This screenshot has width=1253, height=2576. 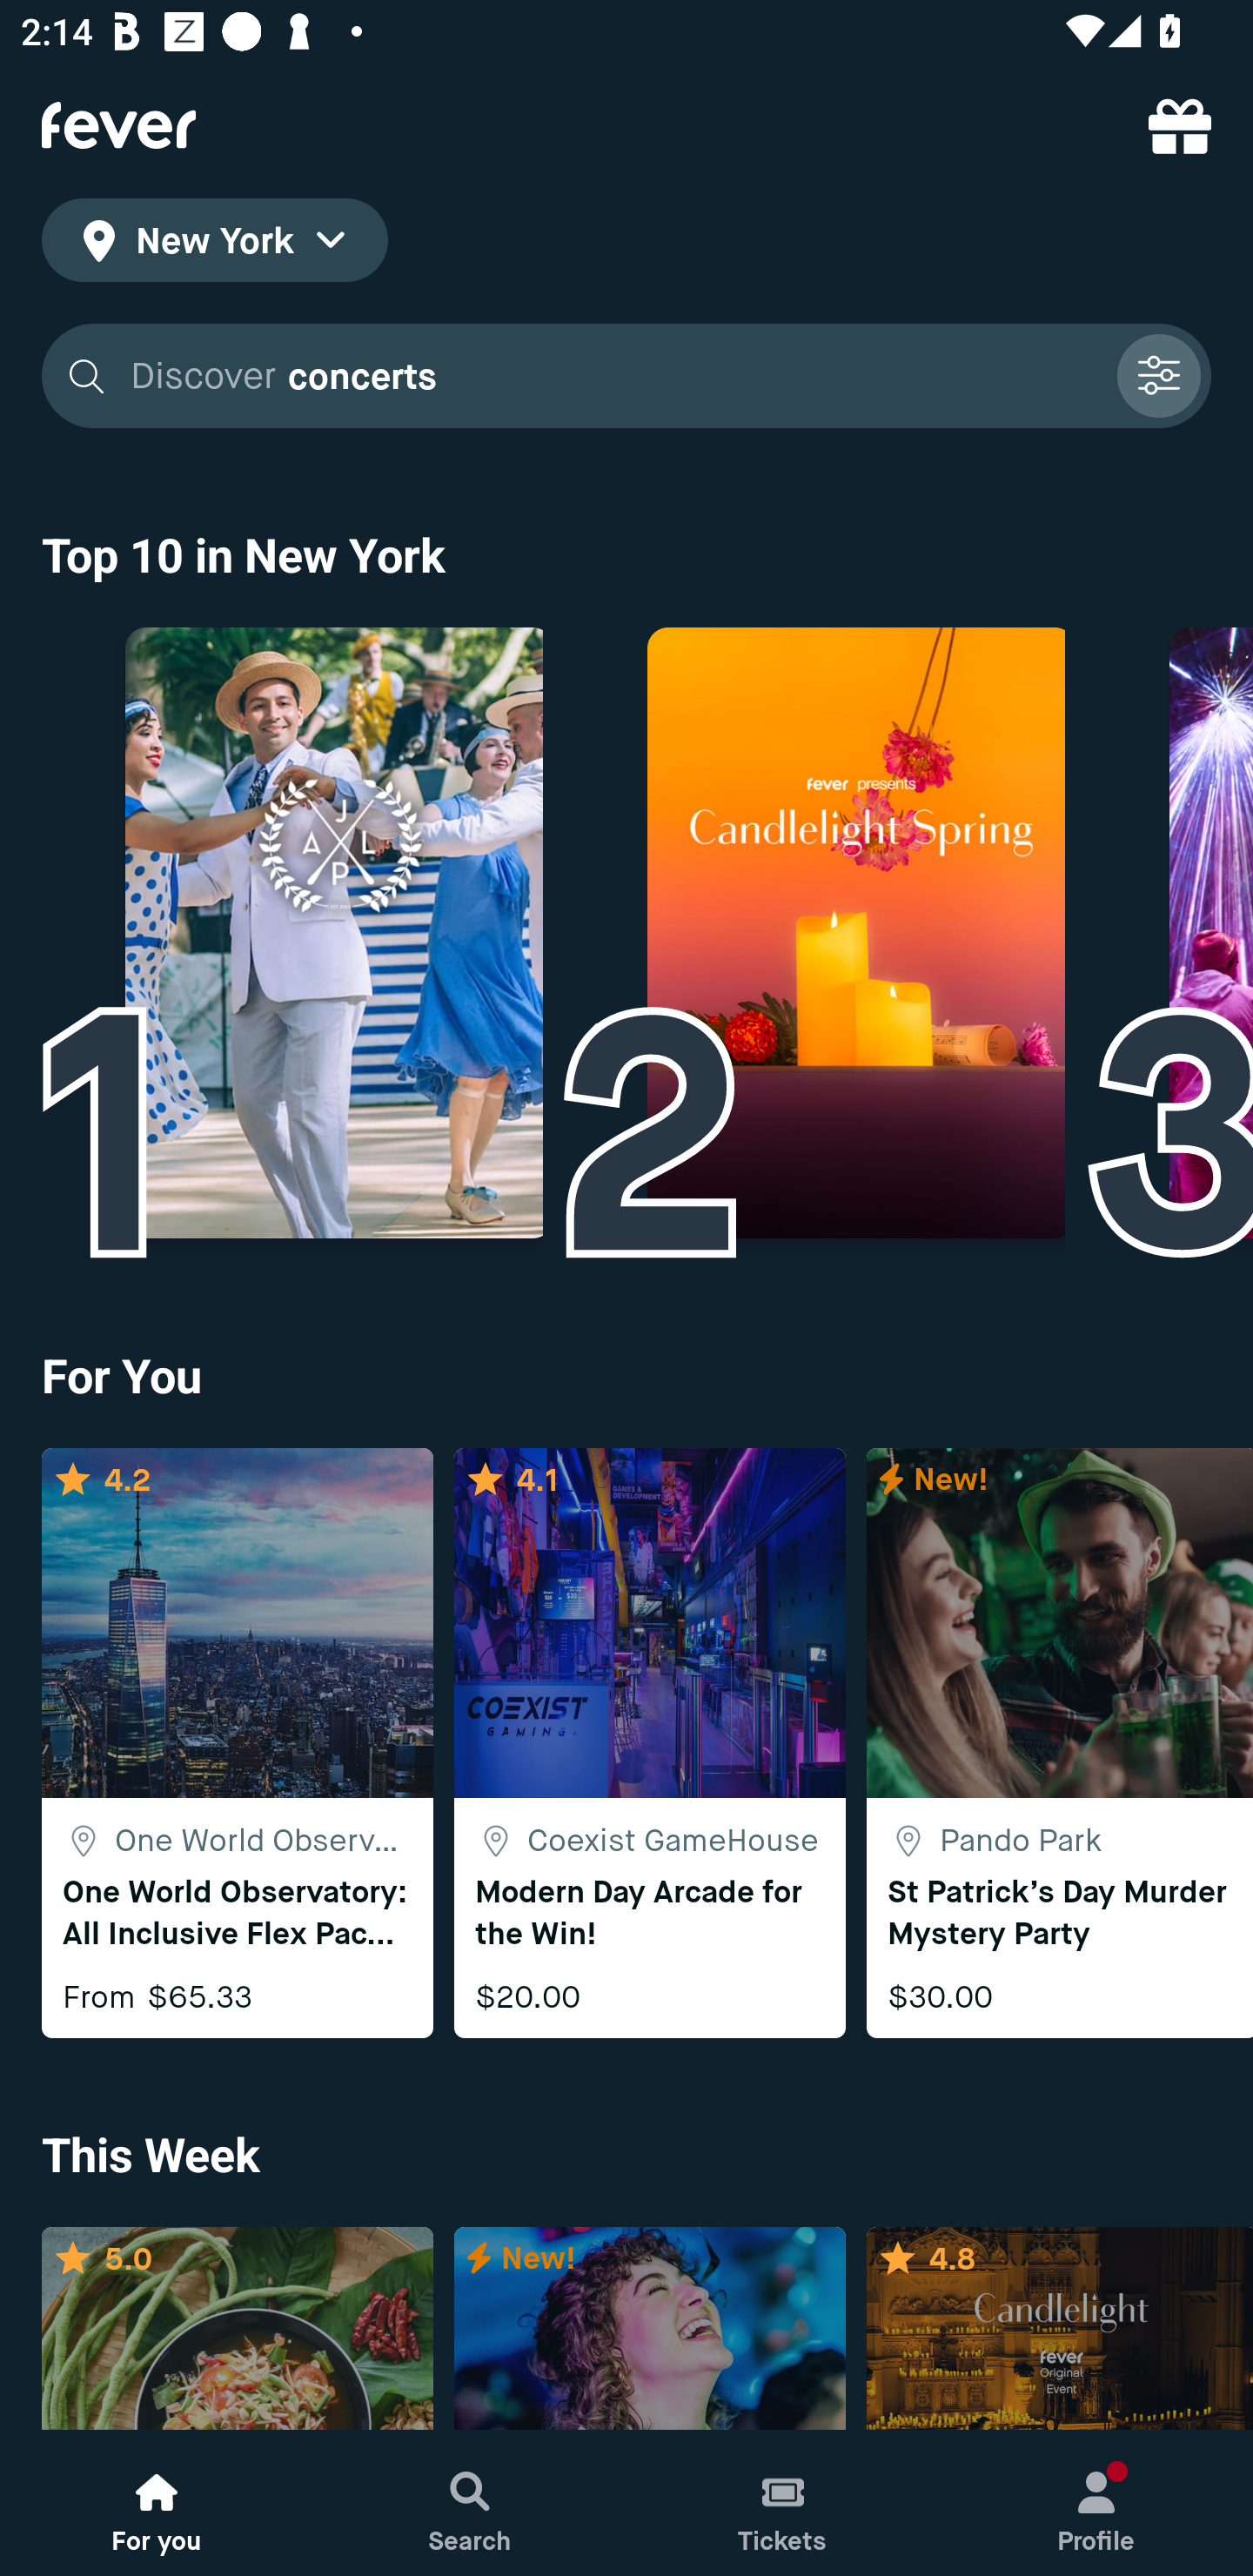 What do you see at coordinates (1060, 2329) in the screenshot?
I see `cover image 50.0 4.8 Fever exclusive` at bounding box center [1060, 2329].